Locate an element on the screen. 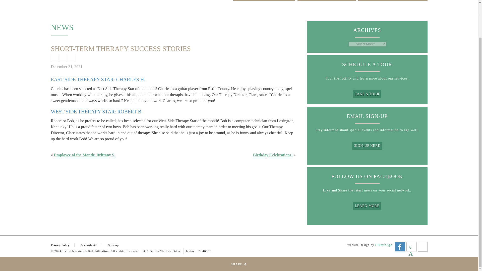 The width and height of the screenshot is (482, 271). SPECIALTY SERVICES is located at coordinates (393, 1).